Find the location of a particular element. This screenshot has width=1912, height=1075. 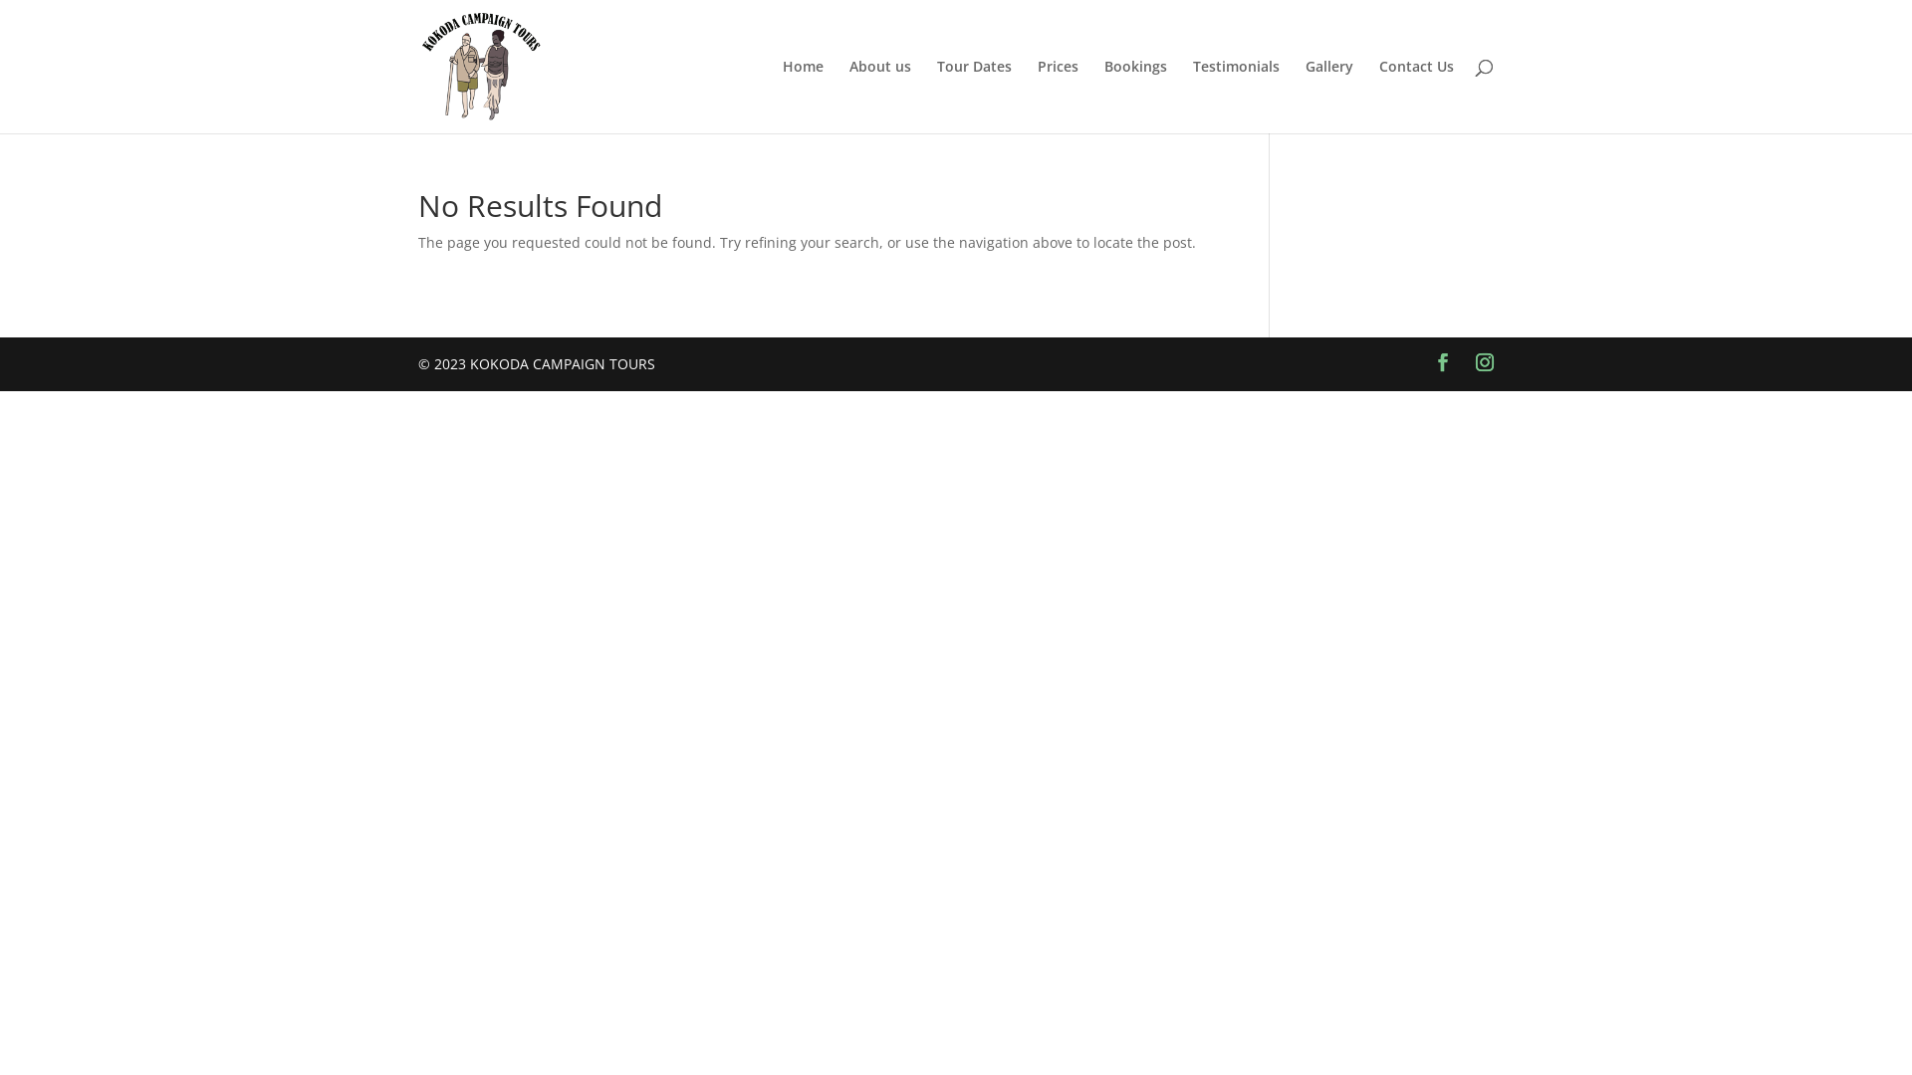

About us is located at coordinates (880, 97).